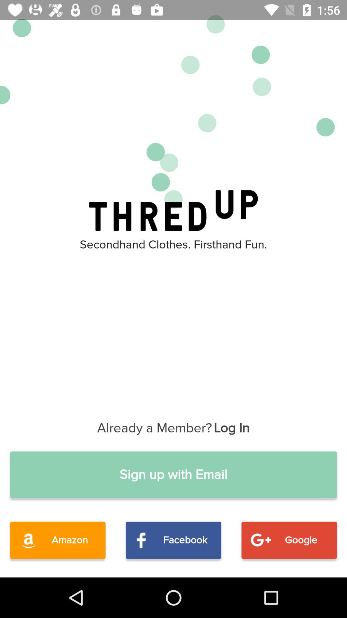  Describe the element at coordinates (58, 540) in the screenshot. I see `choose item below sign up with item` at that location.